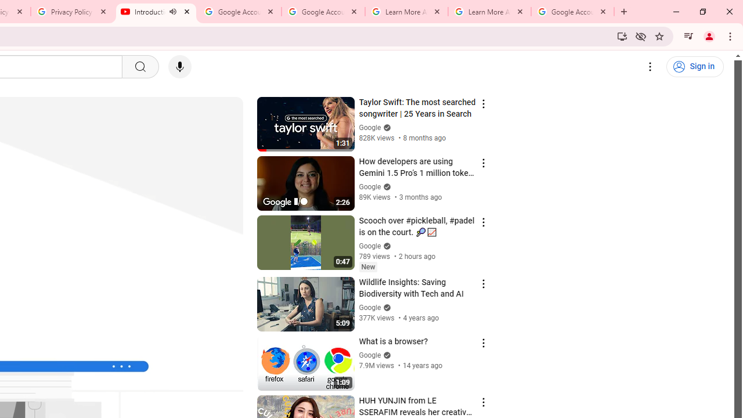  Describe the element at coordinates (368, 266) in the screenshot. I see `New` at that location.